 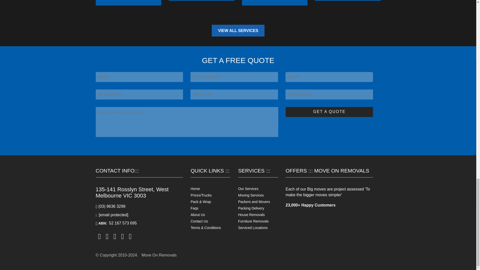 I want to click on Twitter, so click(x=114, y=236).